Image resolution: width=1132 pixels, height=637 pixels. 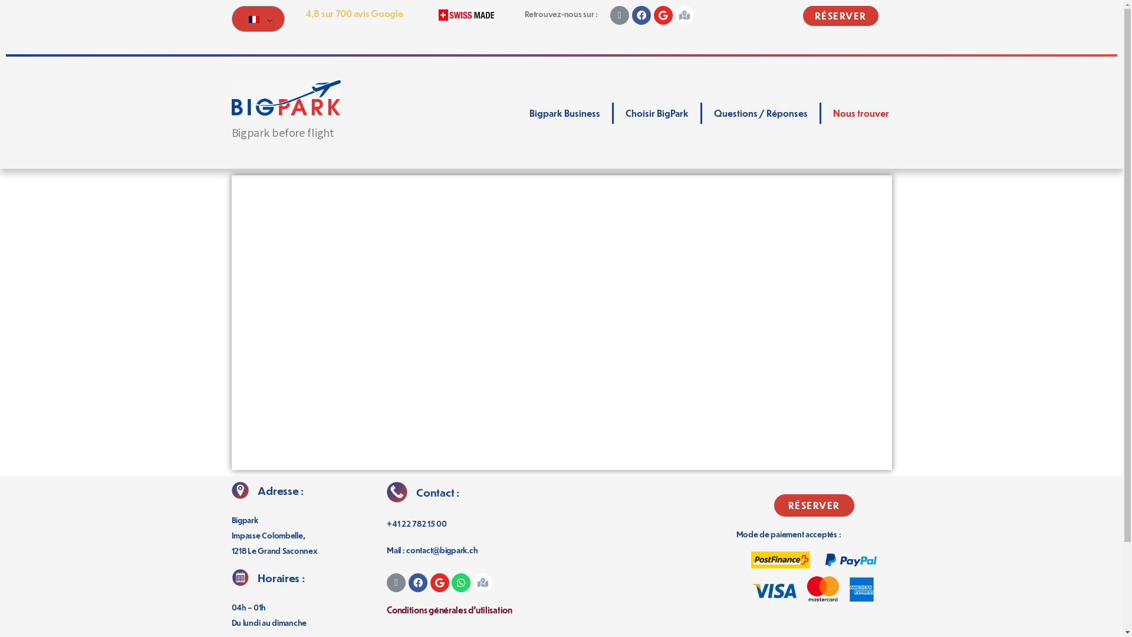 What do you see at coordinates (442, 550) in the screenshot?
I see `contact@bigpark.ch` at bounding box center [442, 550].